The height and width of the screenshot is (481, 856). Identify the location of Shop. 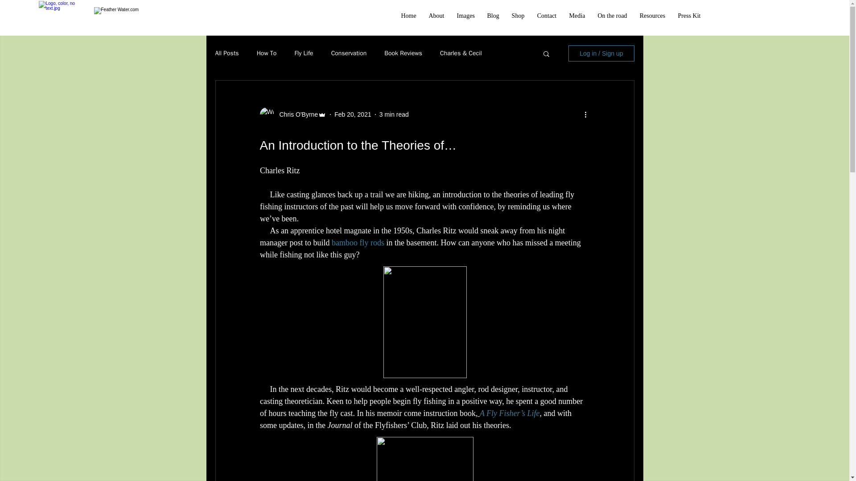
(518, 15).